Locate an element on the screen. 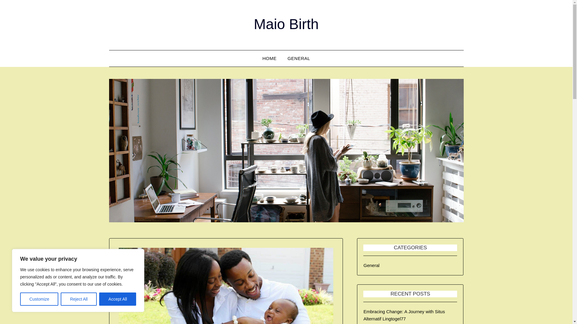 This screenshot has width=577, height=324. General is located at coordinates (371, 265).